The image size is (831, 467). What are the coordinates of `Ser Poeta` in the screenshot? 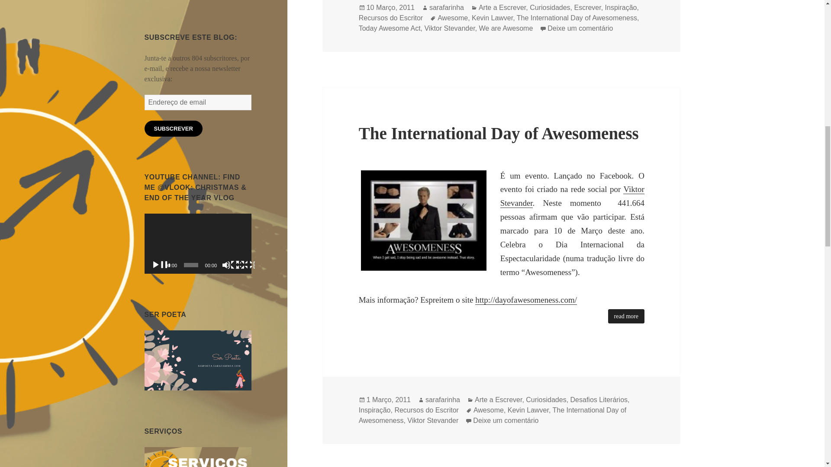 It's located at (198, 359).